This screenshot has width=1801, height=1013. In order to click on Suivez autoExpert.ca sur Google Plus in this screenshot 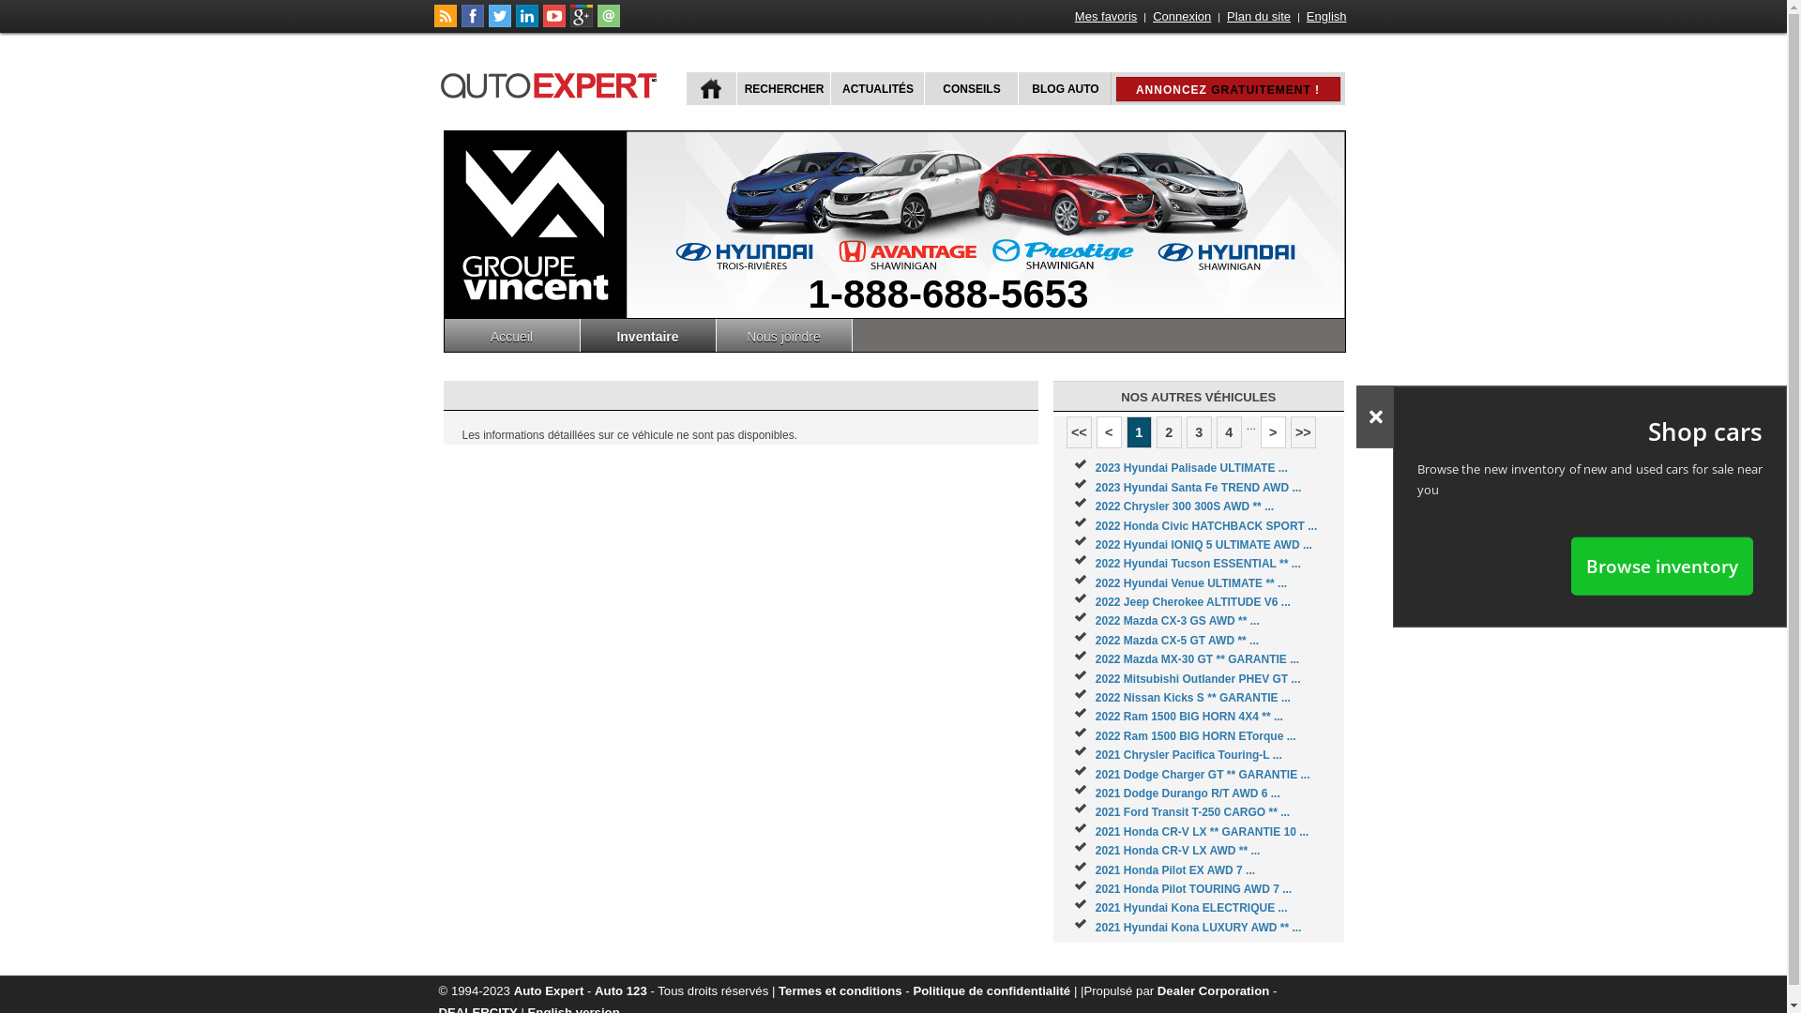, I will do `click(582, 23)`.